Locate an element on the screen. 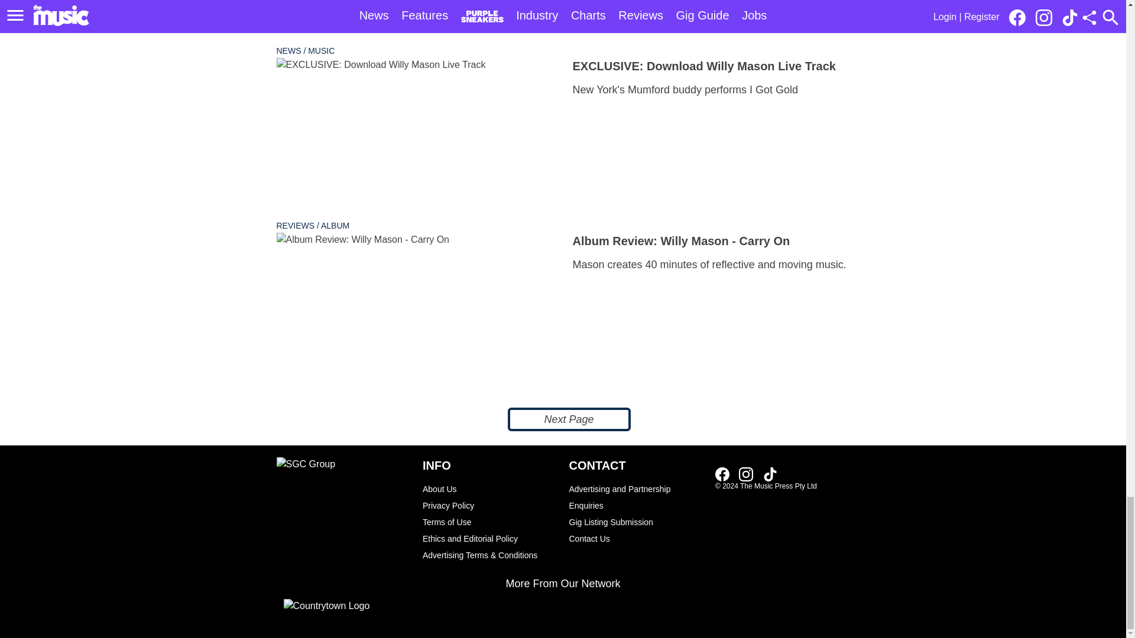 The image size is (1135, 638). Link to our Facebook is located at coordinates (722, 474).